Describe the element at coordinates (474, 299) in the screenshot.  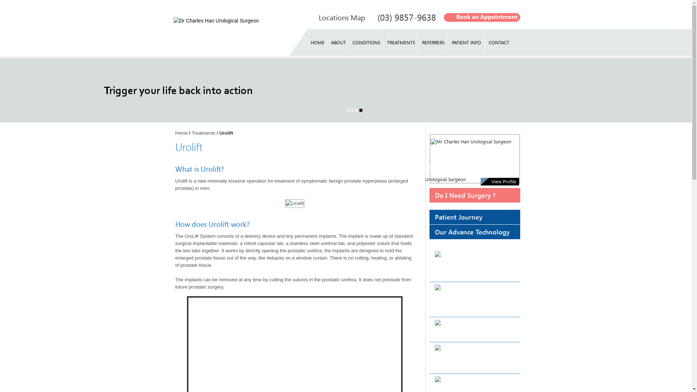
I see `INCONTINENCE` at that location.